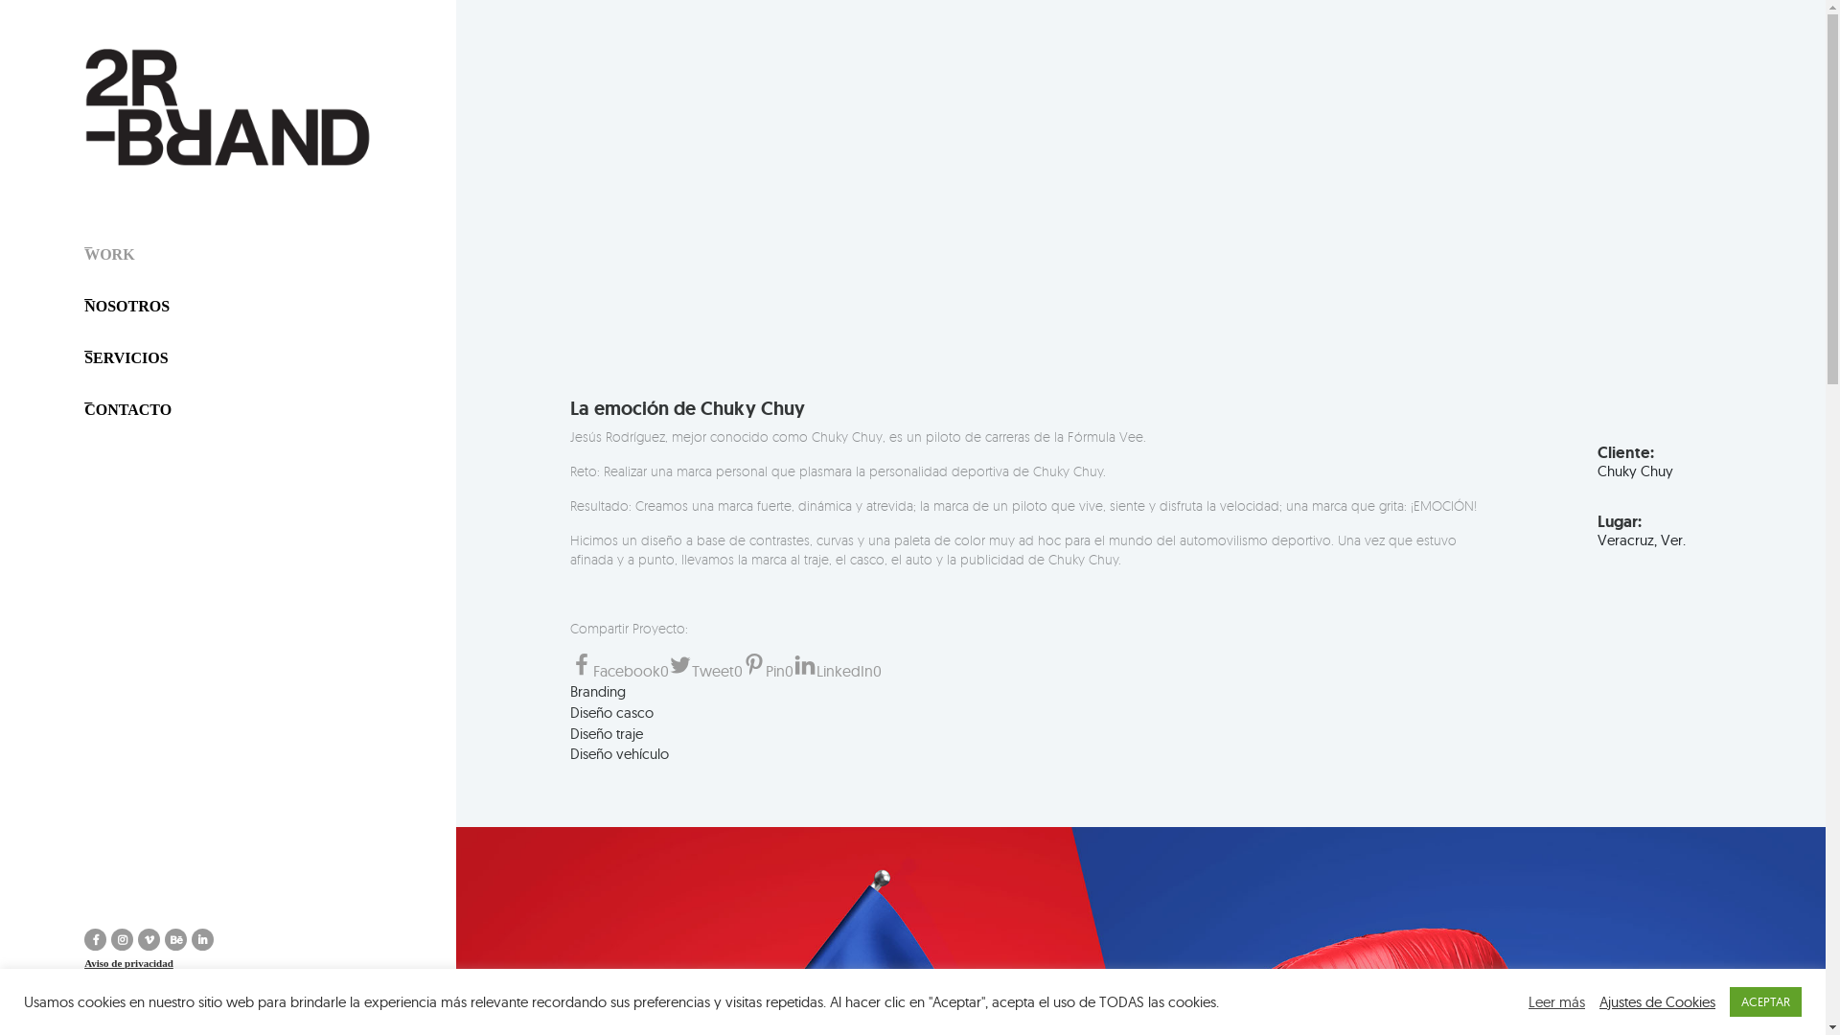  What do you see at coordinates (838, 671) in the screenshot?
I see `LinkedIn0` at bounding box center [838, 671].